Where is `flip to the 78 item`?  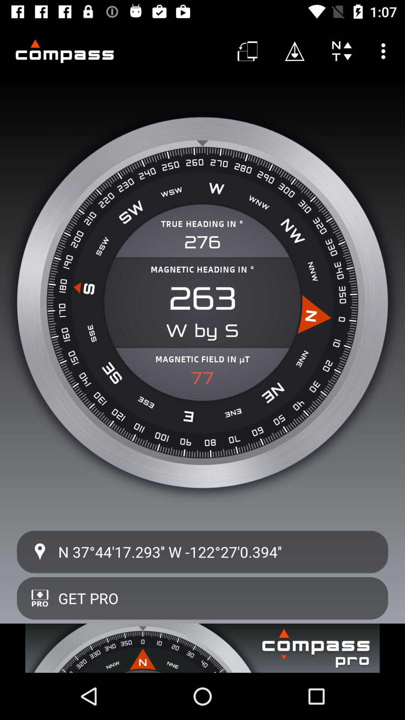 flip to the 78 item is located at coordinates (202, 378).